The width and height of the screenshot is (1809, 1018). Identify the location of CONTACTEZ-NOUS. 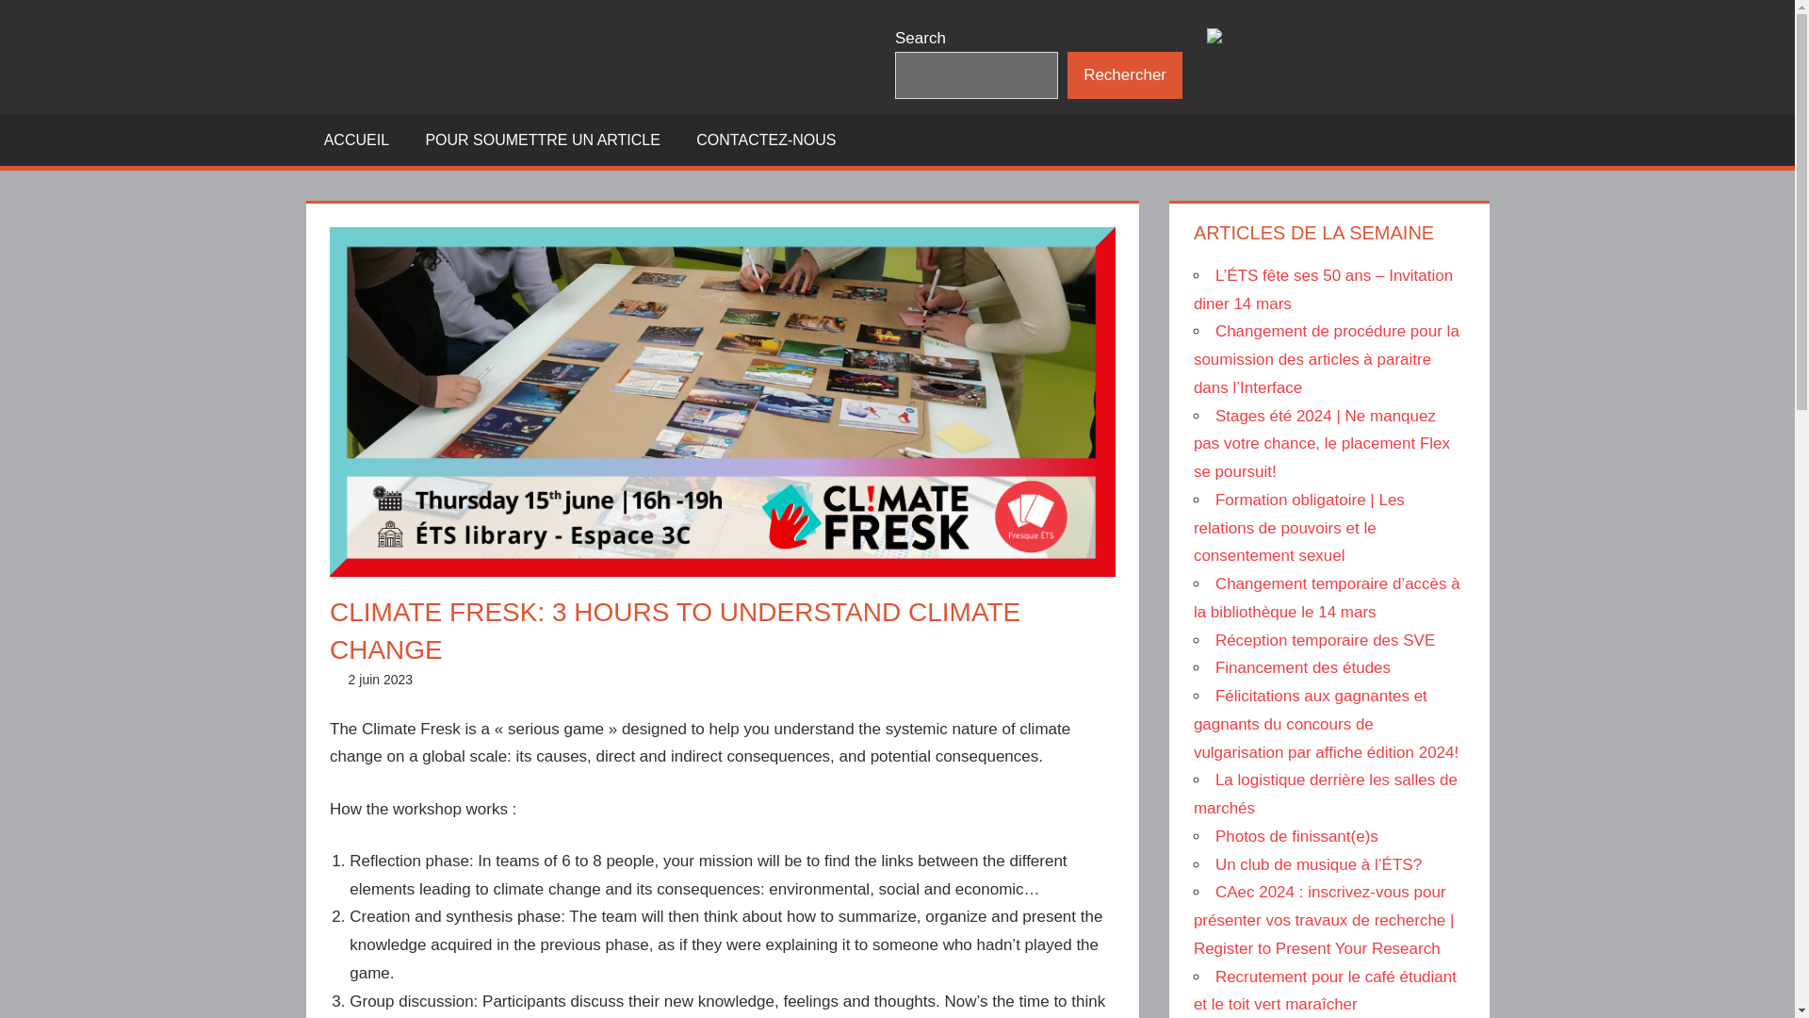
(766, 140).